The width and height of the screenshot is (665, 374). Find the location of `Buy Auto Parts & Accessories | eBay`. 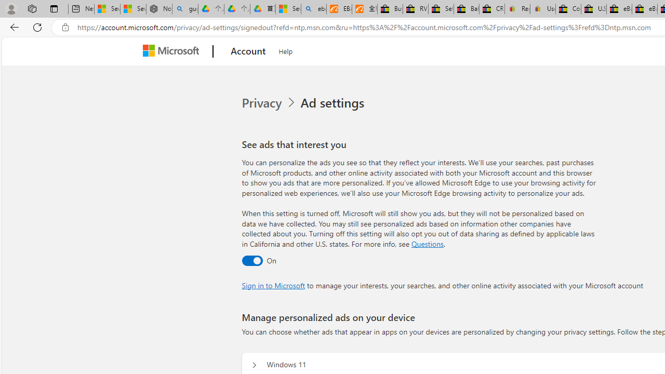

Buy Auto Parts & Accessories | eBay is located at coordinates (390, 9).